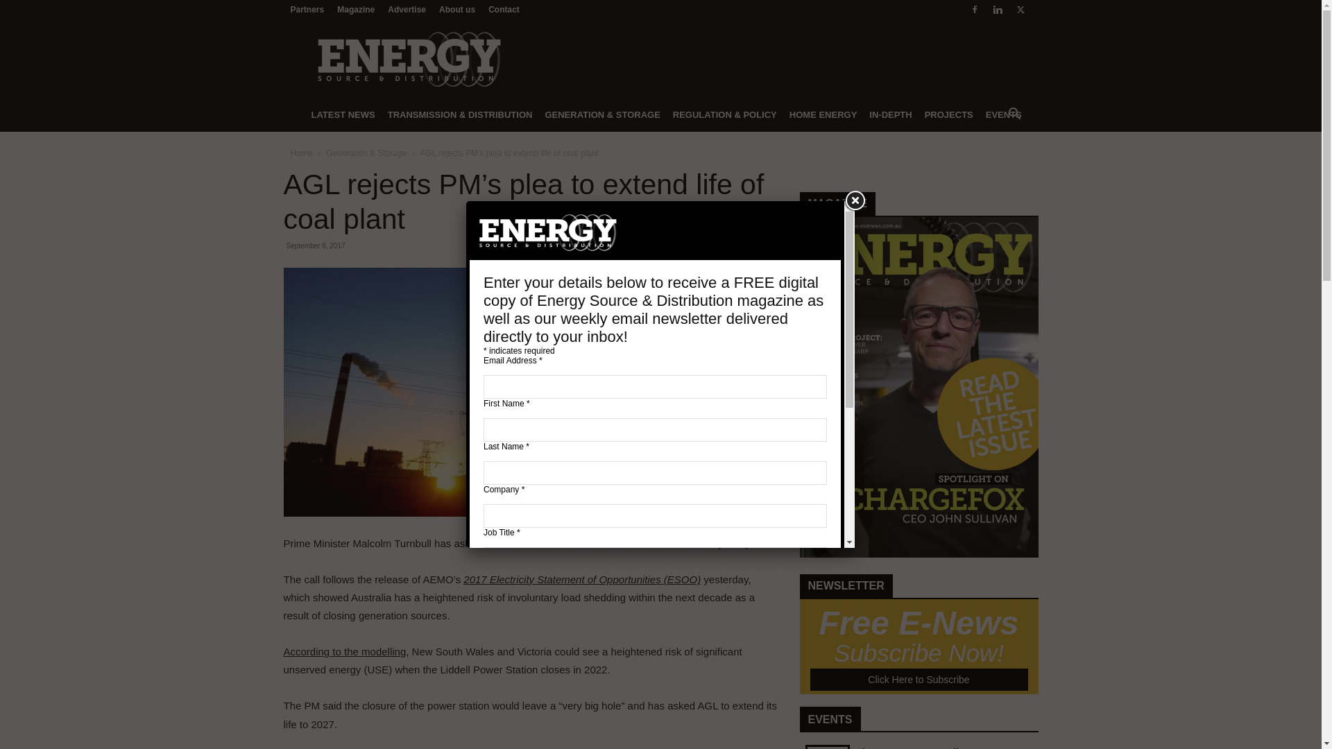  What do you see at coordinates (975, 10) in the screenshot?
I see `Facebook` at bounding box center [975, 10].